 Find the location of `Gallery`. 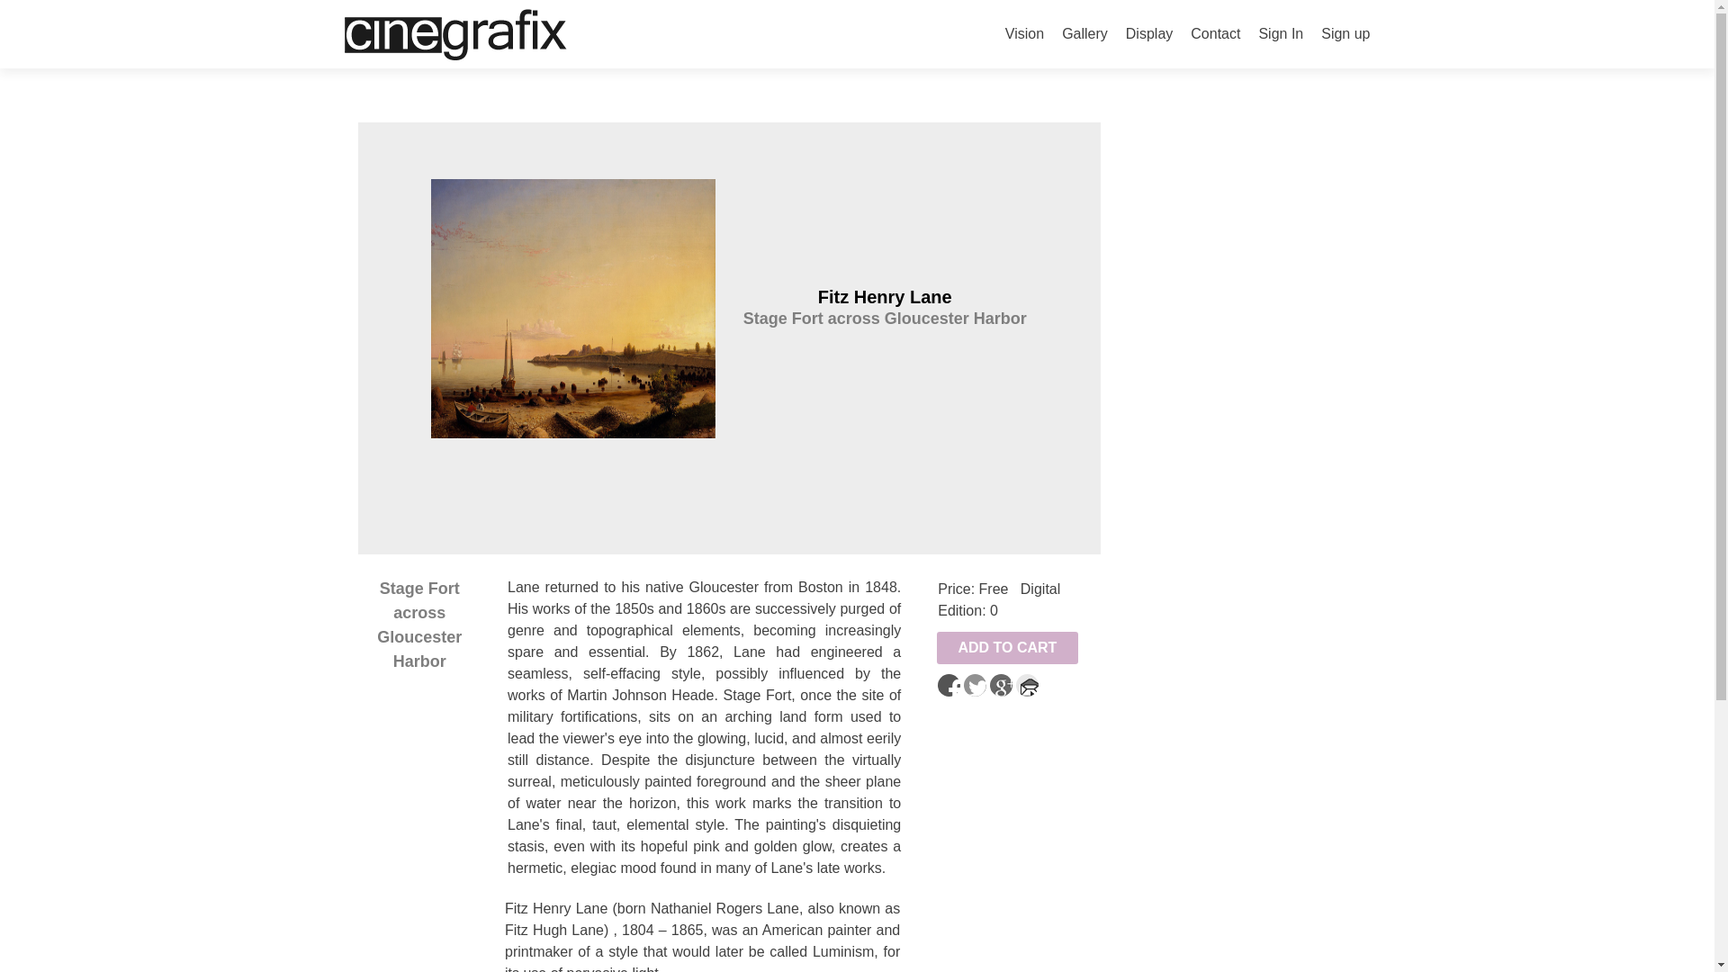

Gallery is located at coordinates (1084, 34).